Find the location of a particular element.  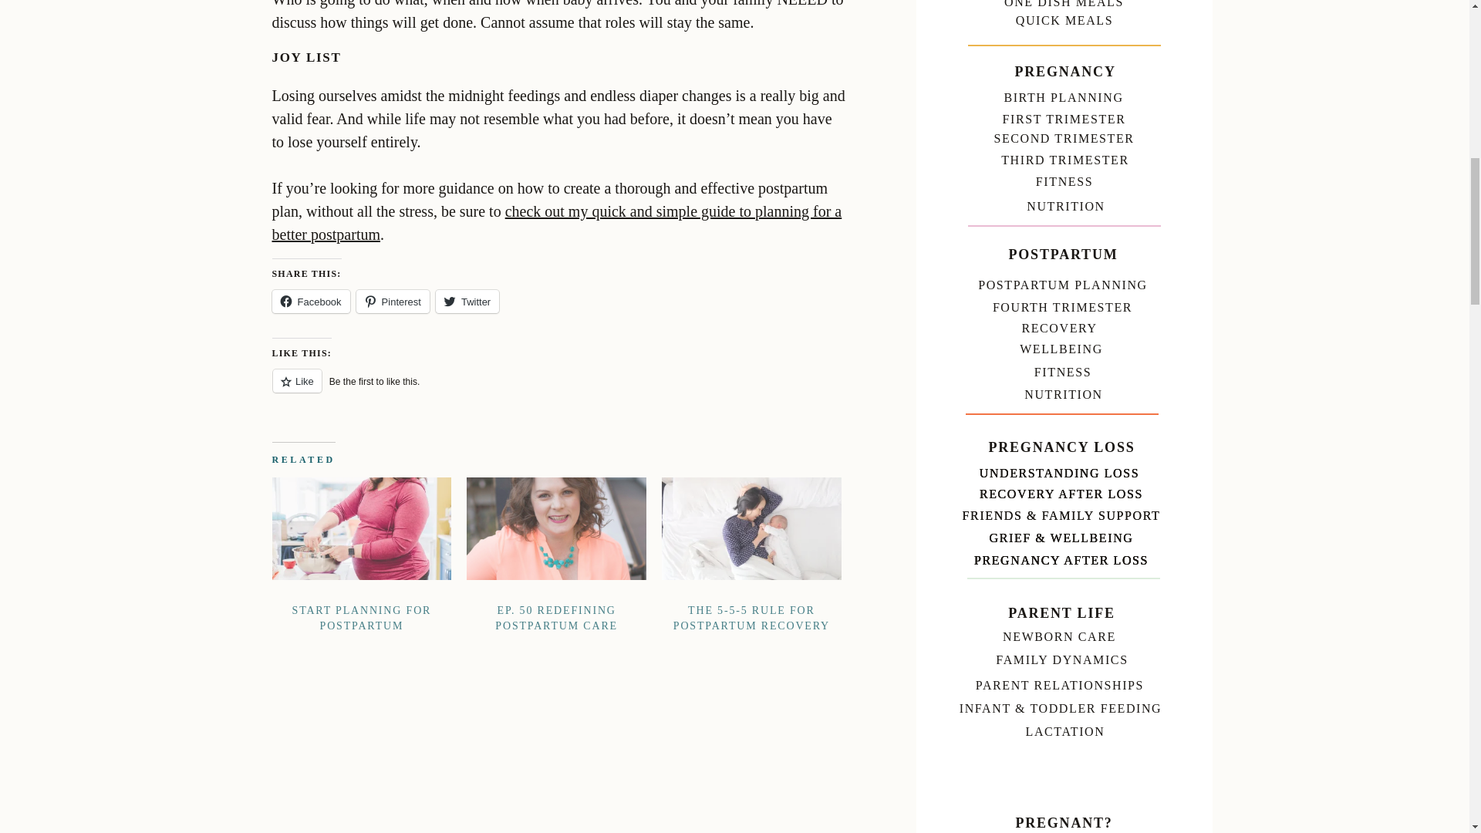

Click to share on Pinterest is located at coordinates (393, 301).